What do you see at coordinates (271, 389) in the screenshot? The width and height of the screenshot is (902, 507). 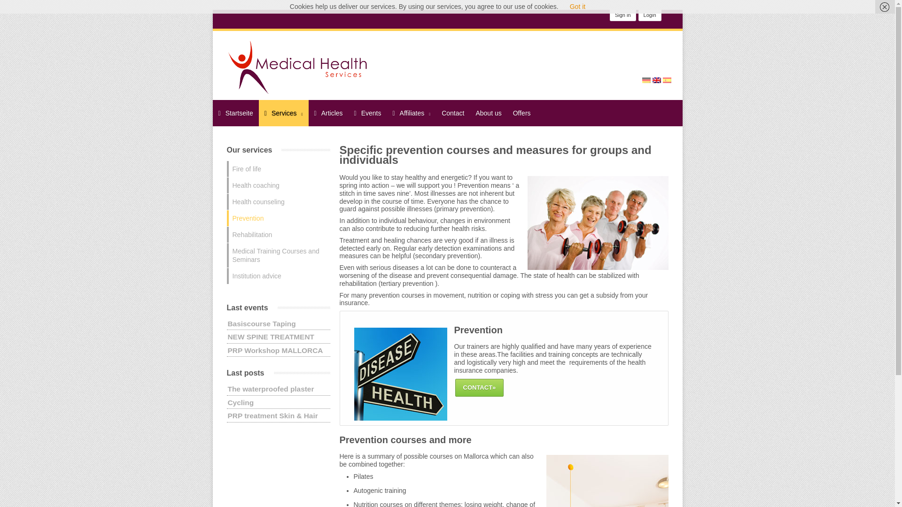 I see `The waterproofed plaster` at bounding box center [271, 389].